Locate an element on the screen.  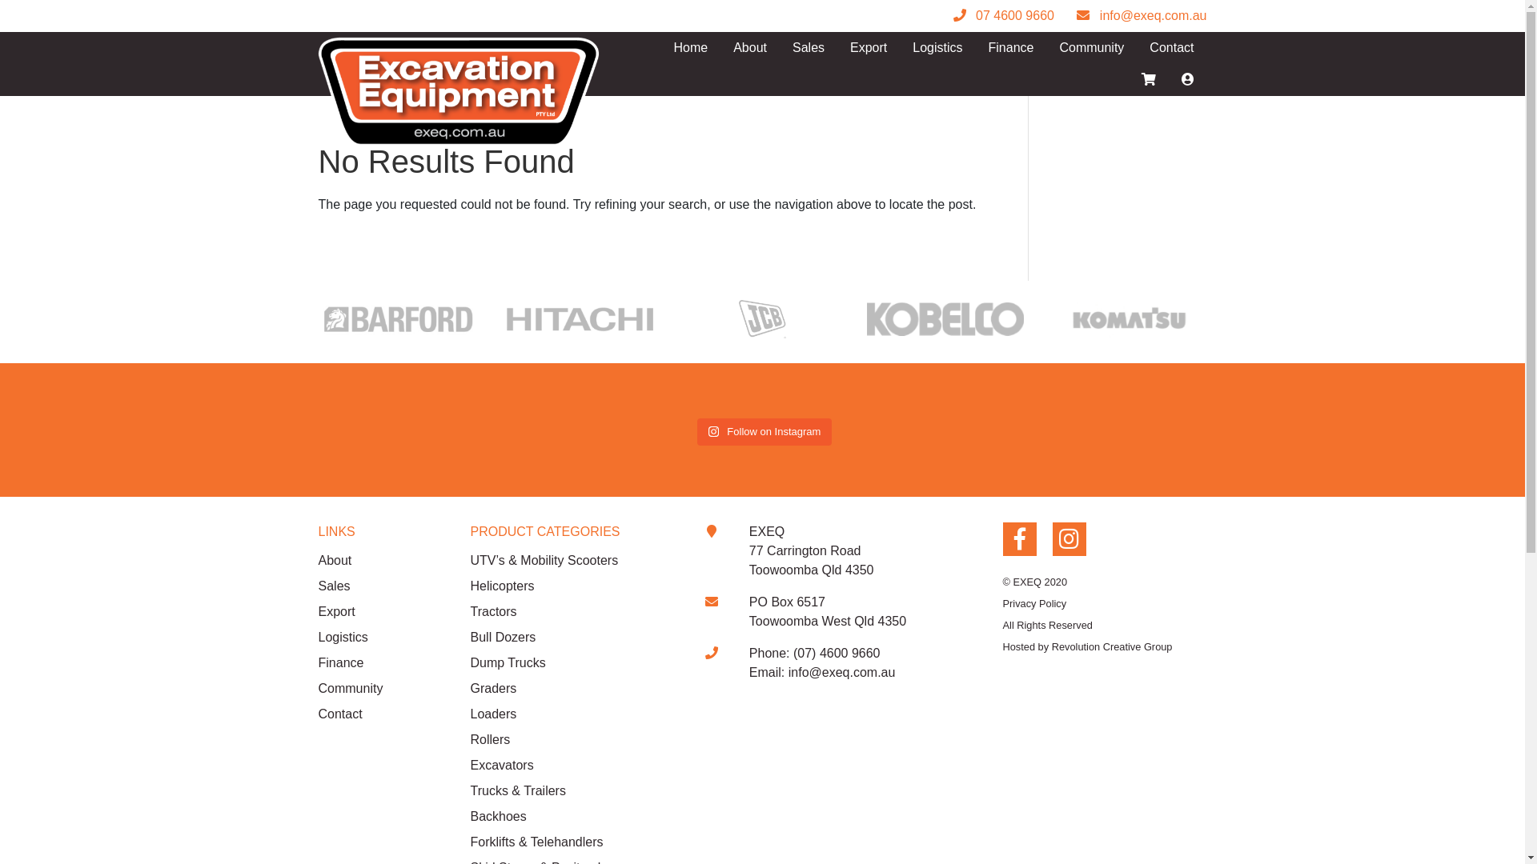
Graders is located at coordinates (573, 688).